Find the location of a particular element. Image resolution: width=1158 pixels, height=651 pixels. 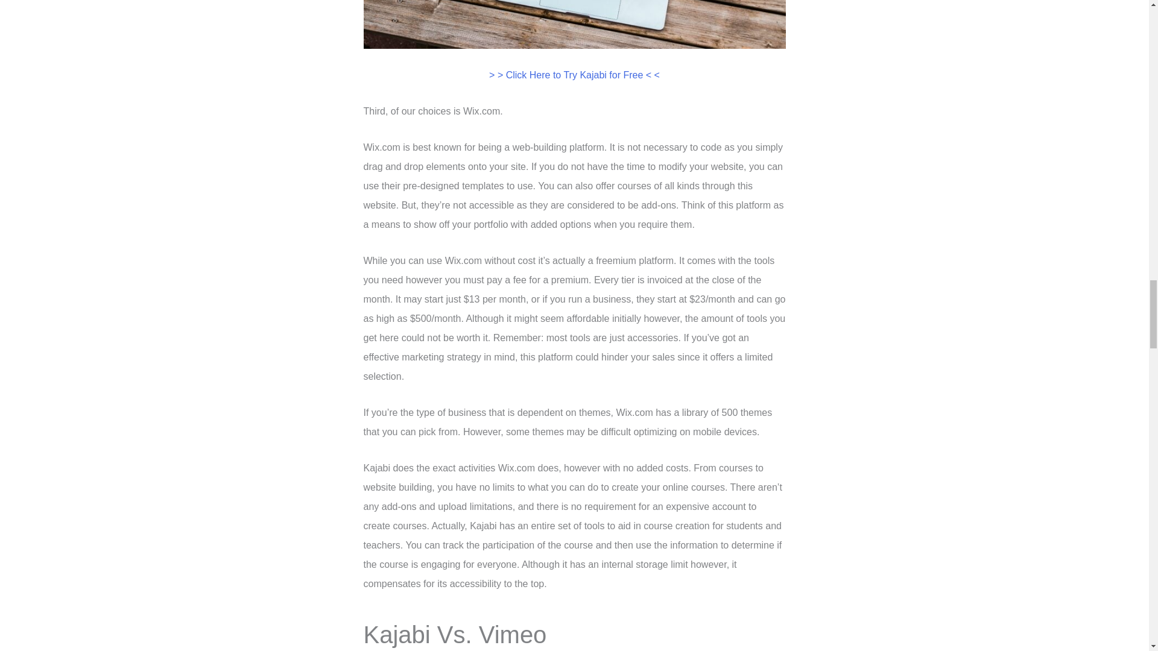

Kajabi Vs Kartra 2021 is located at coordinates (574, 24).